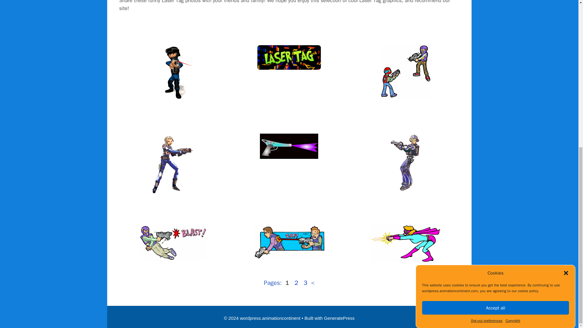 Image resolution: width=583 pixels, height=328 pixels. Describe the element at coordinates (339, 318) in the screenshot. I see `GeneratePress` at that location.